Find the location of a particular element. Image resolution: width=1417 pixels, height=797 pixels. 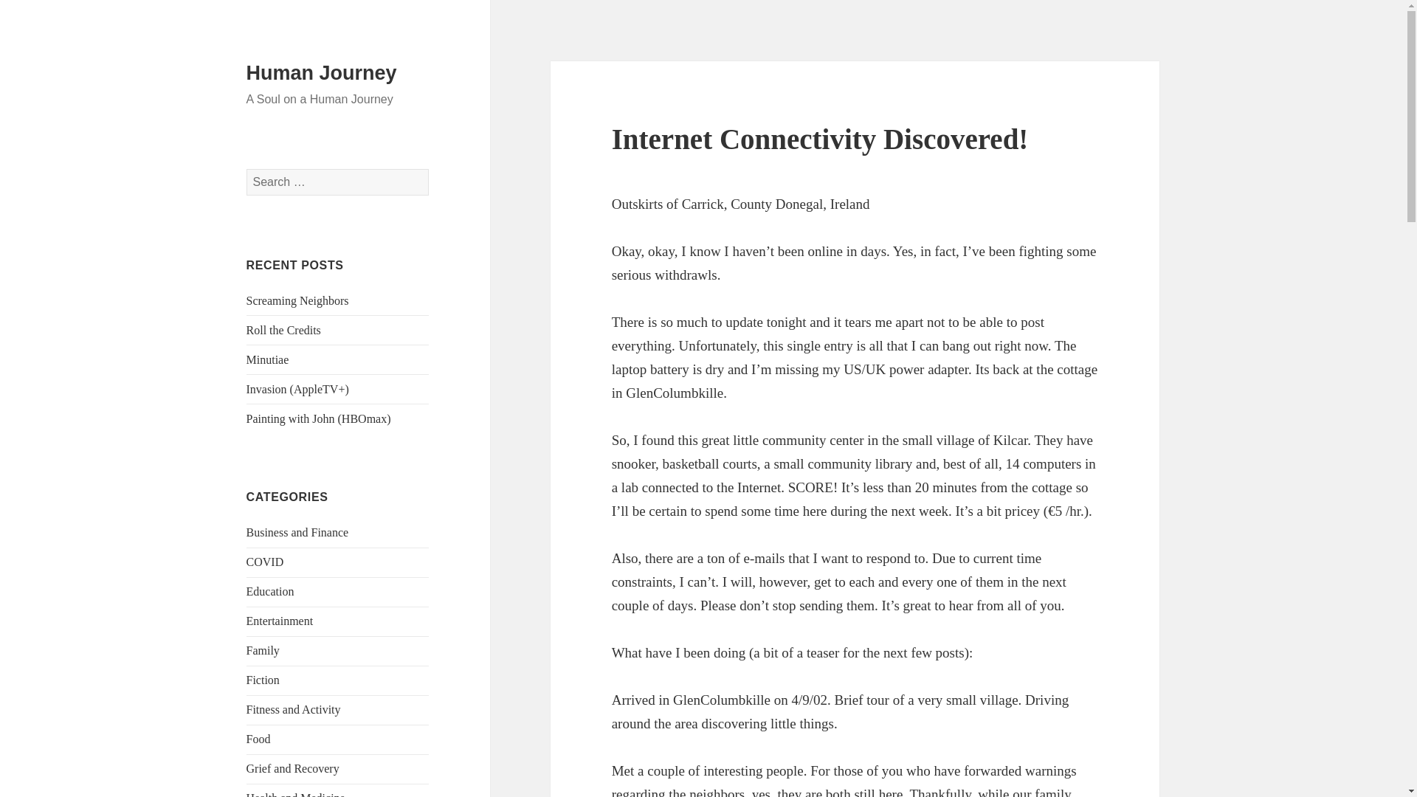

Roll the Credits is located at coordinates (283, 329).